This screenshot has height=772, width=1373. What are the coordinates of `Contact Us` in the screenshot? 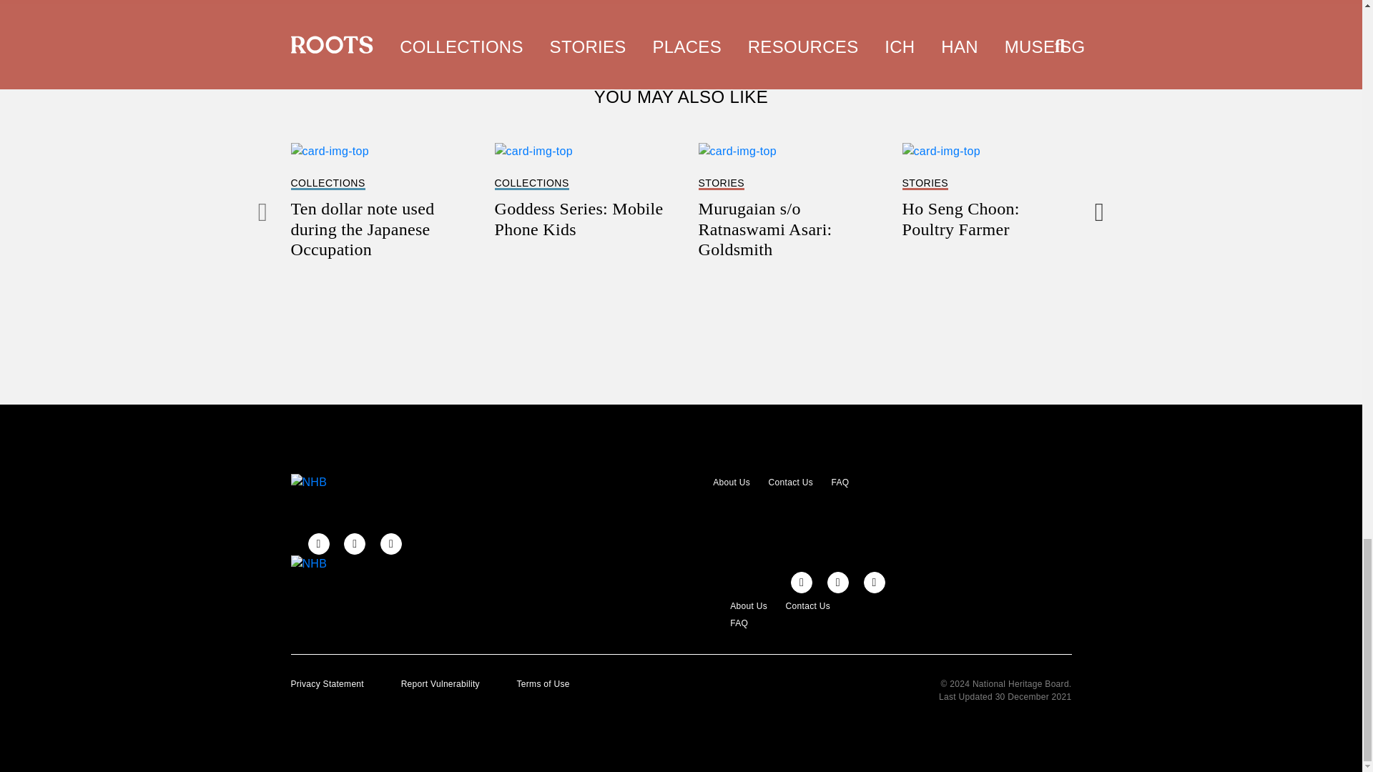 It's located at (579, 190).